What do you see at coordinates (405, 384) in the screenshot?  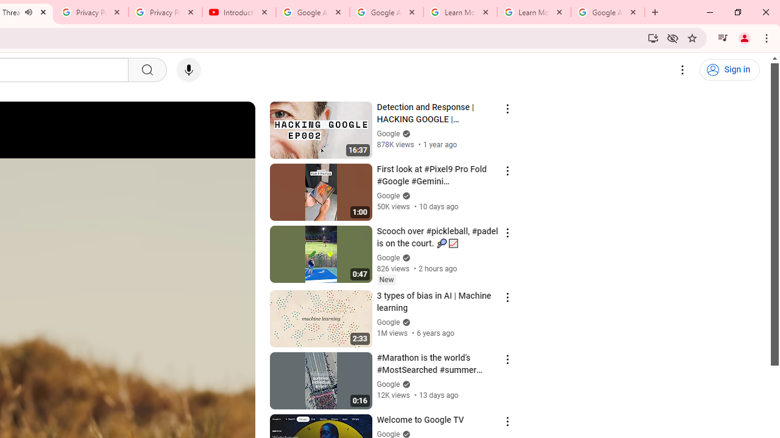 I see `Verified` at bounding box center [405, 384].